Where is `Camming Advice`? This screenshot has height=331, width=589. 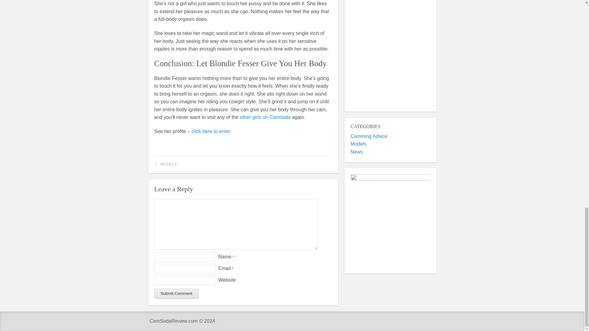
Camming Advice is located at coordinates (369, 136).